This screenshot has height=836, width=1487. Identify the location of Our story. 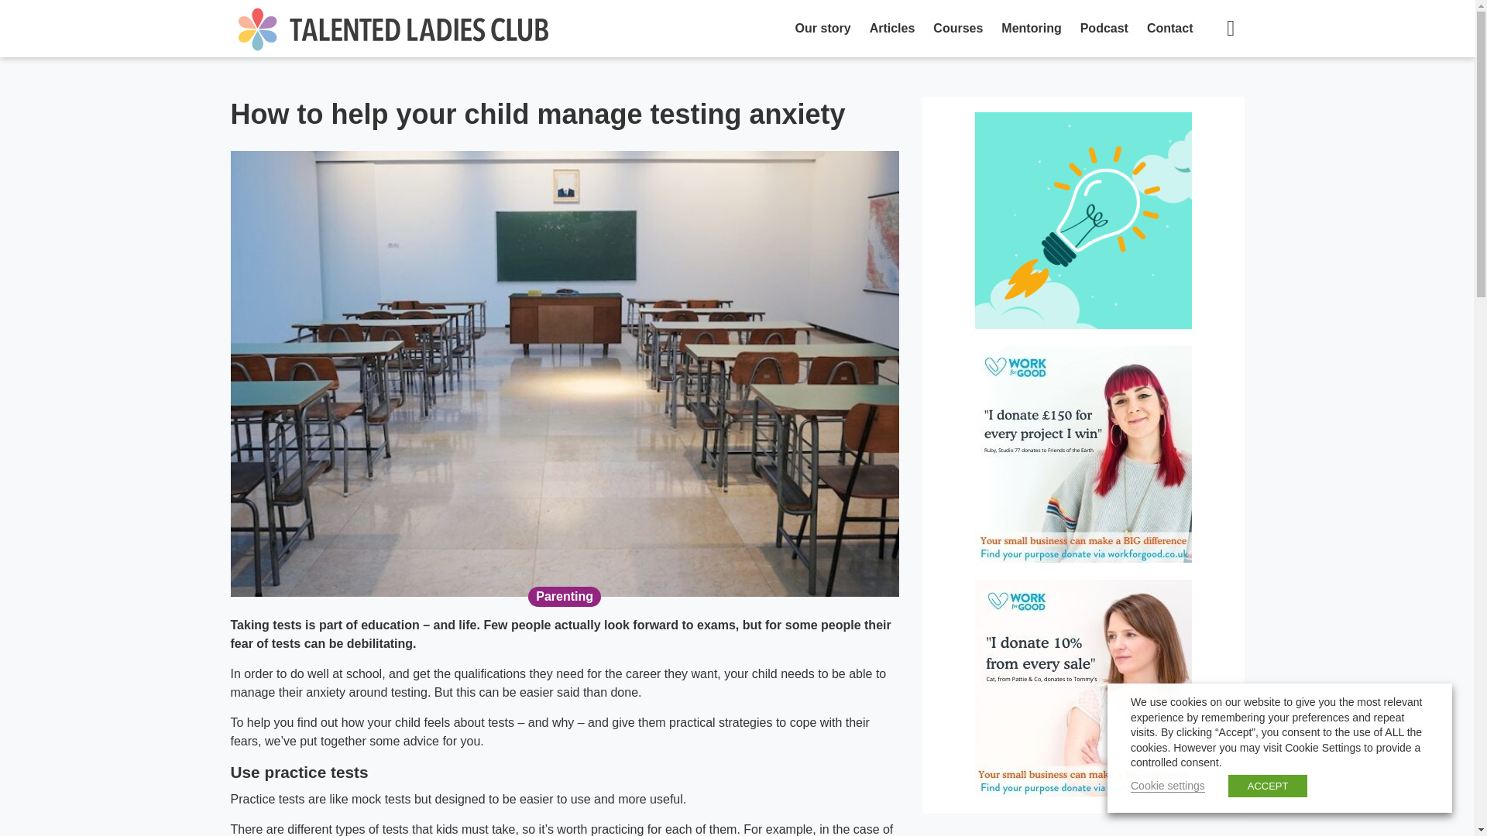
(823, 29).